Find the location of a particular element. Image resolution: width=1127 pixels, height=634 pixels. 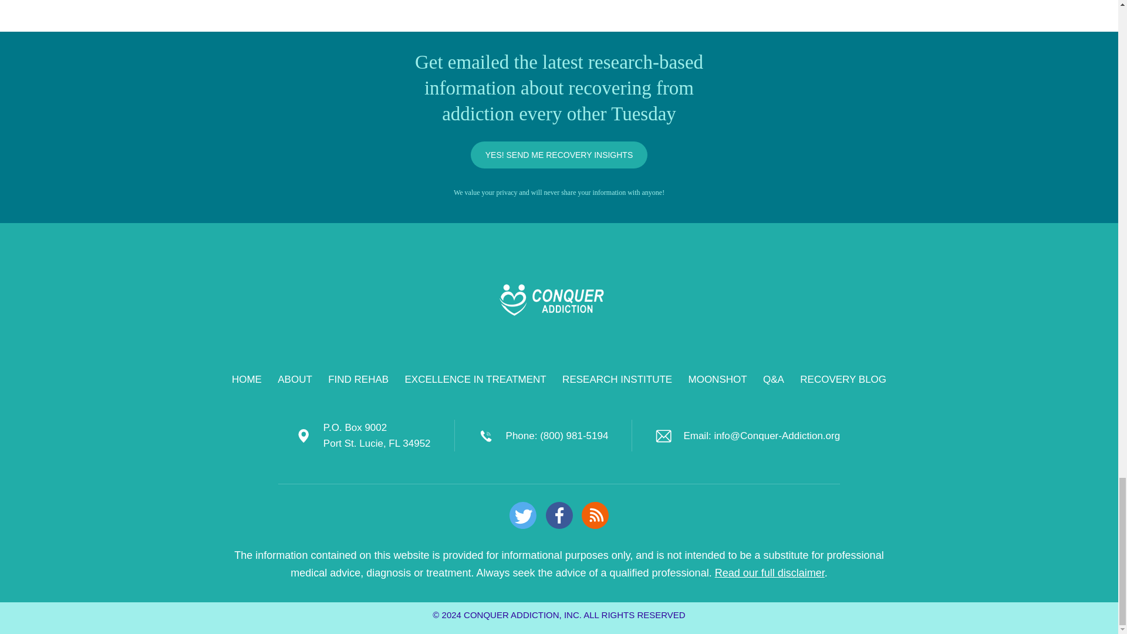

HOME is located at coordinates (247, 379).